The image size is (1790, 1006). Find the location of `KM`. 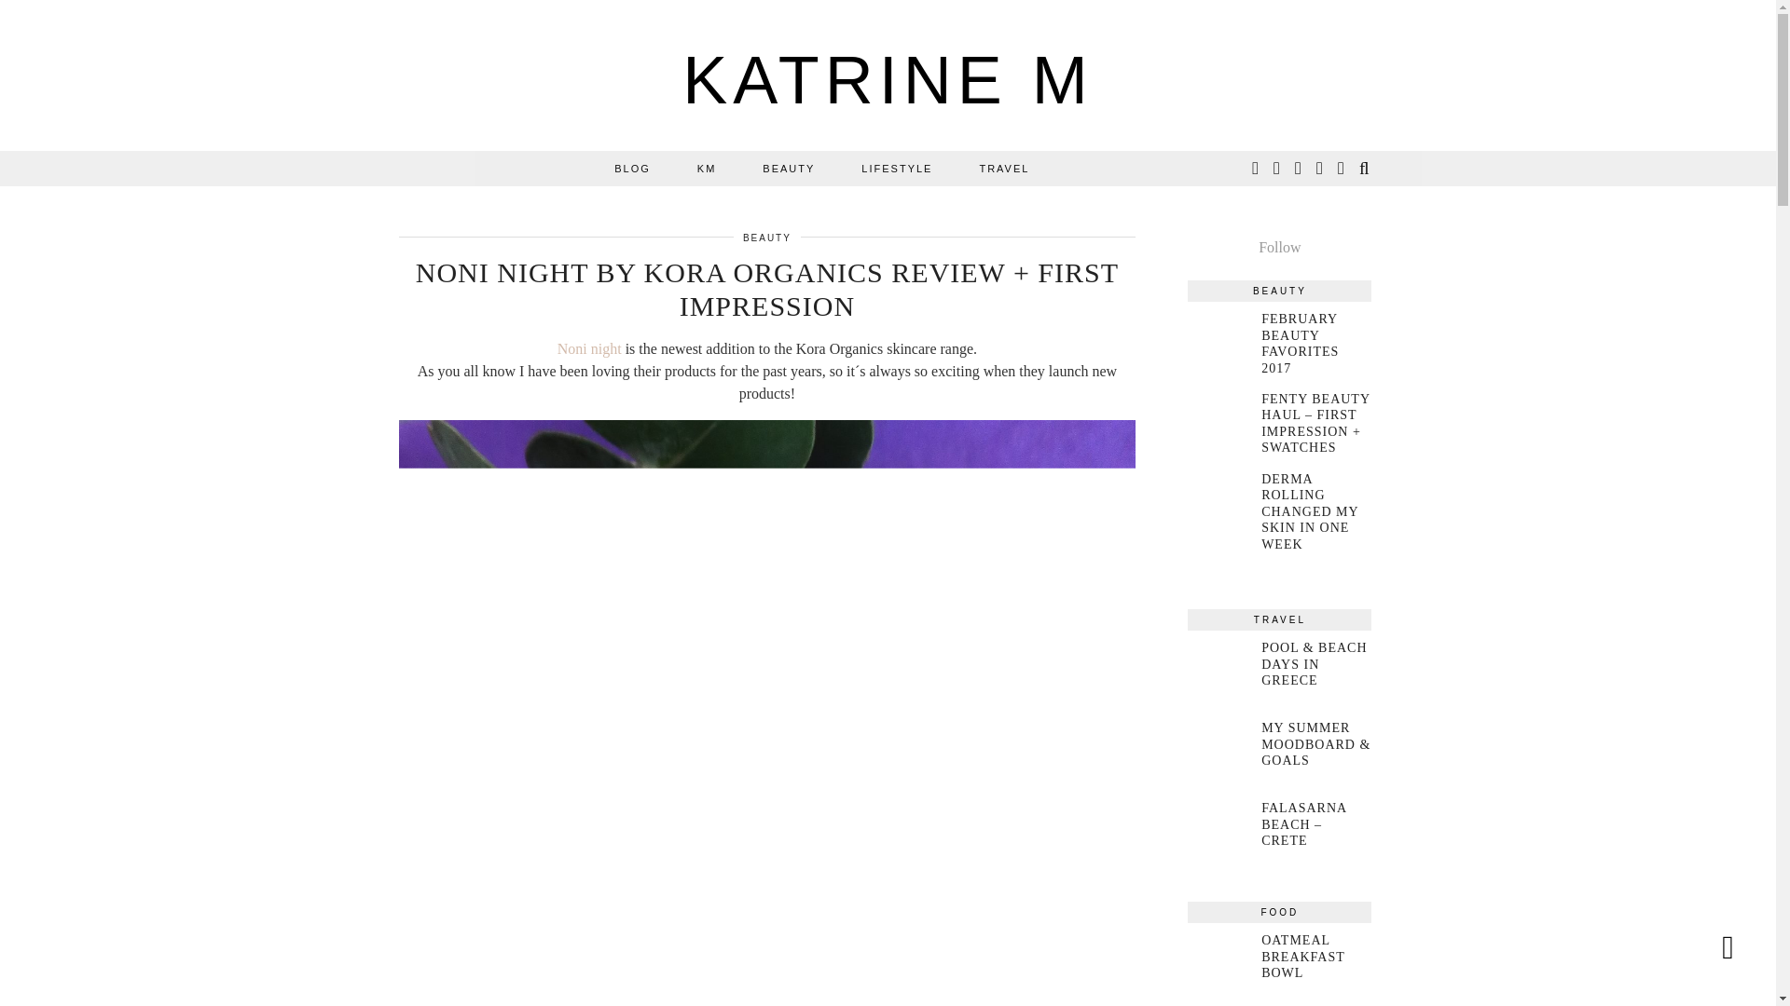

KM is located at coordinates (707, 168).